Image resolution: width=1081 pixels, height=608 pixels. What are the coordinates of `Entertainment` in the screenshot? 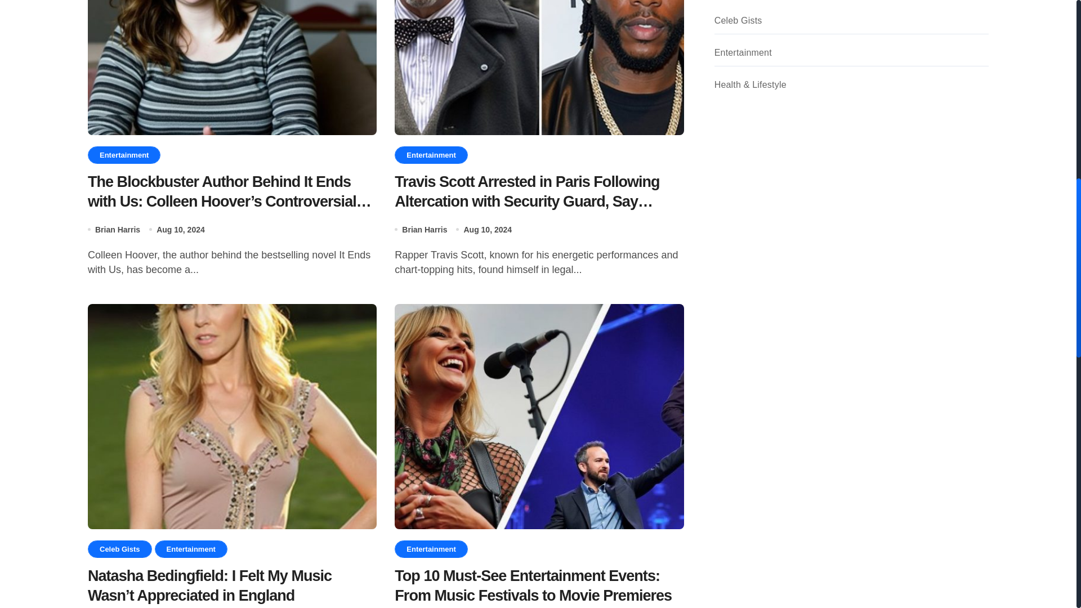 It's located at (190, 549).